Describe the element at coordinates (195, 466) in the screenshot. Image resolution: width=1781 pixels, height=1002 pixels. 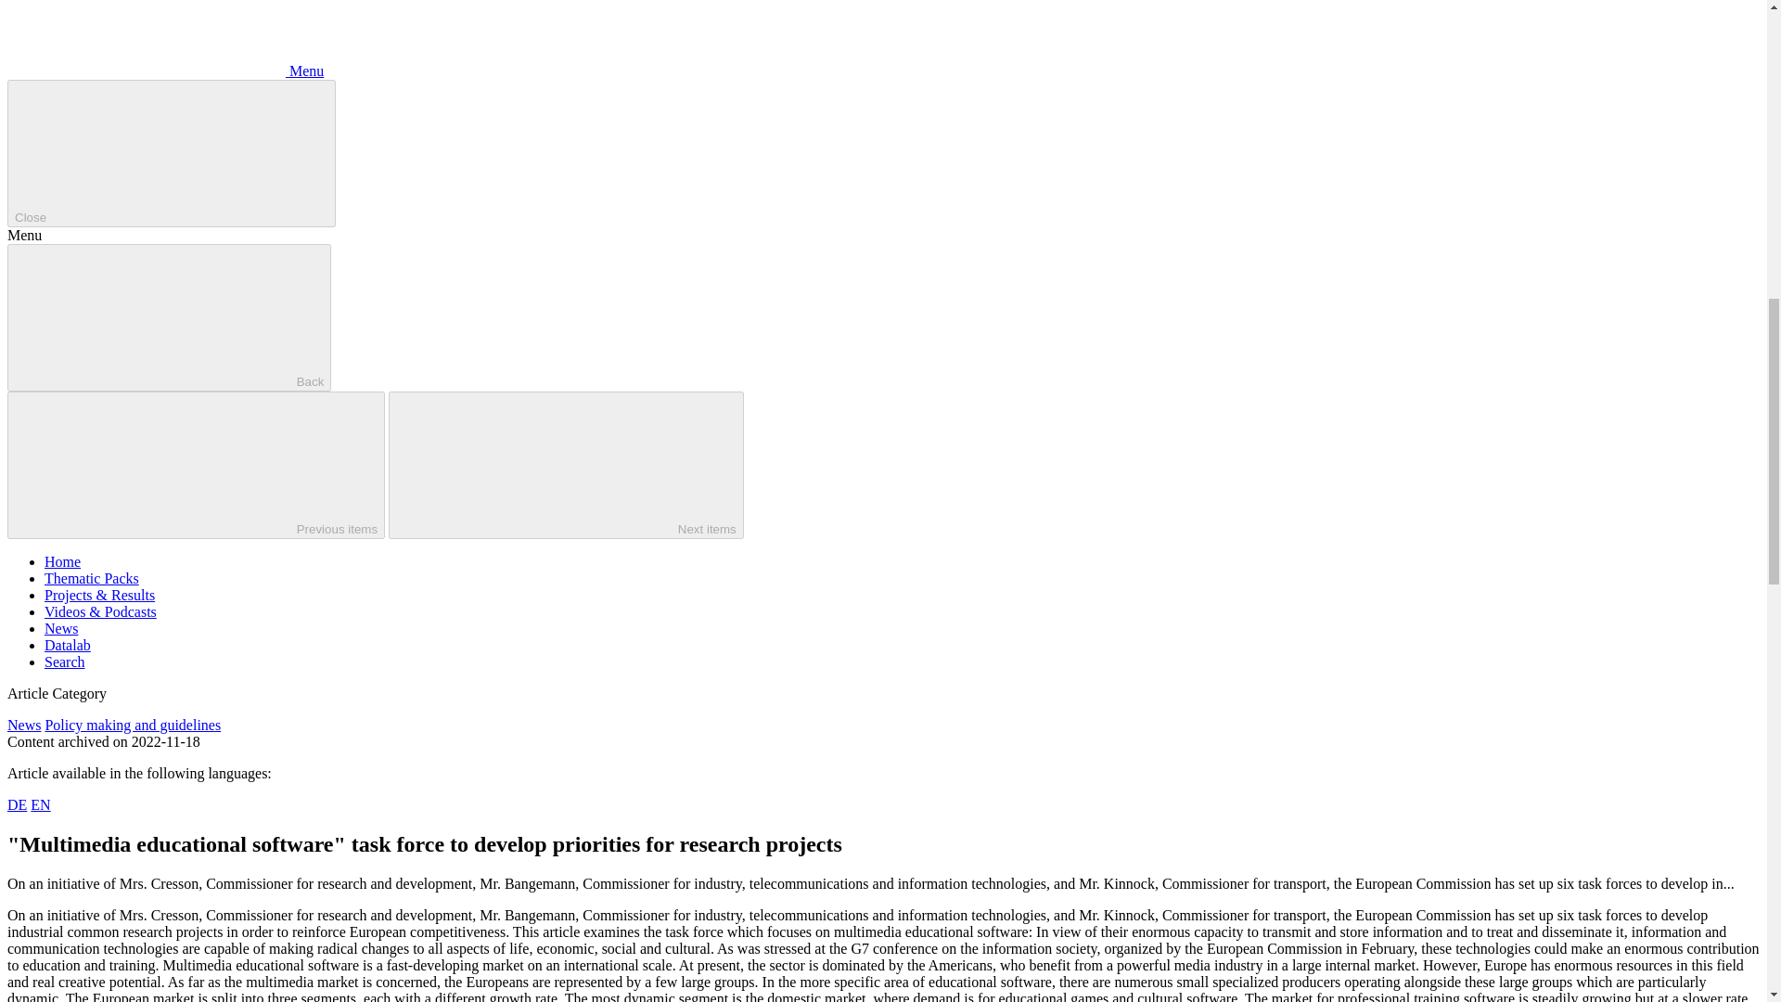
I see `Previous items` at that location.